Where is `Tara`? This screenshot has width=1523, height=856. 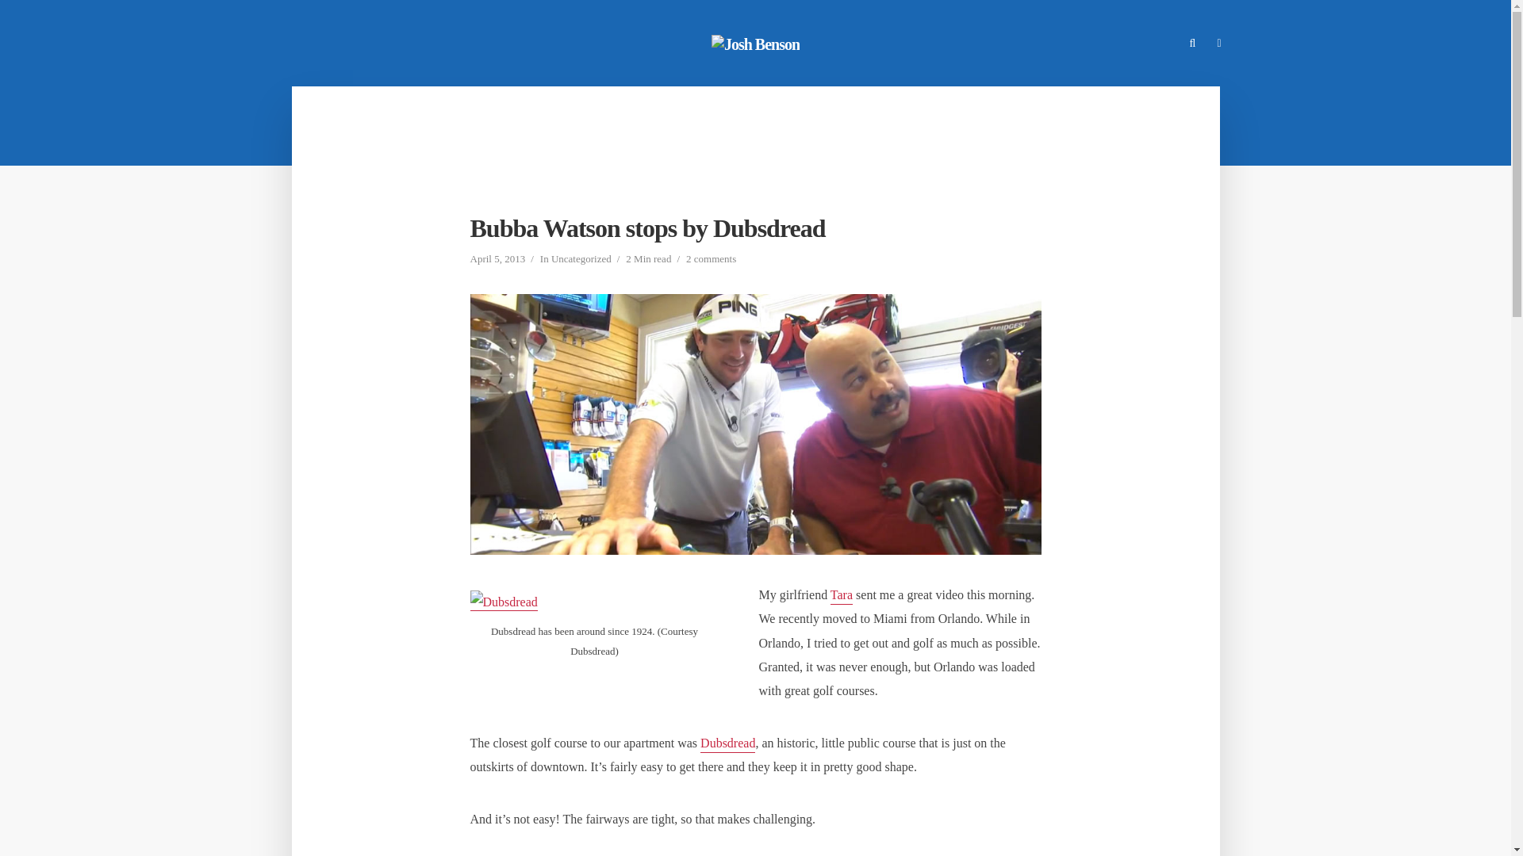
Tara is located at coordinates (841, 596).